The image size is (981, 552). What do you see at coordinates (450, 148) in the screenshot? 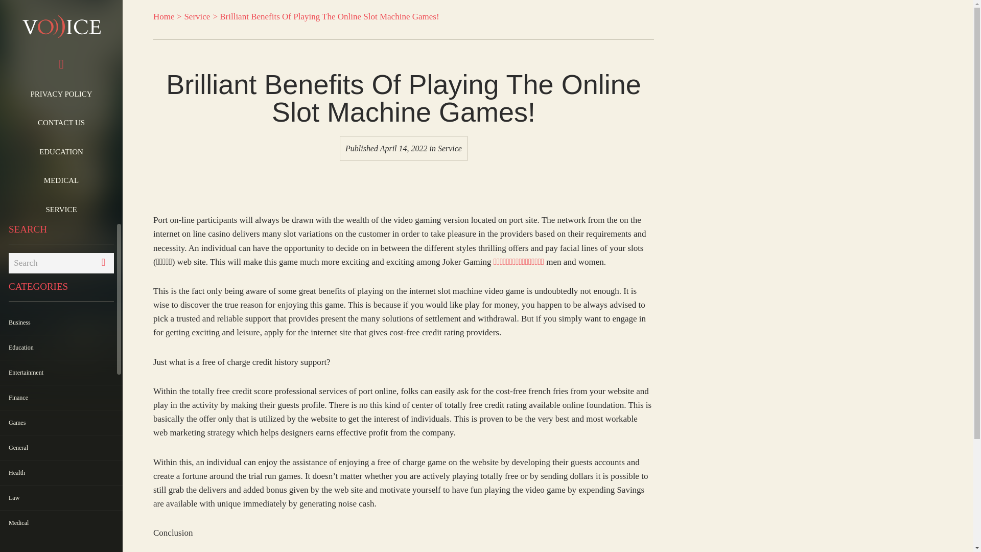
I see `Service` at bounding box center [450, 148].